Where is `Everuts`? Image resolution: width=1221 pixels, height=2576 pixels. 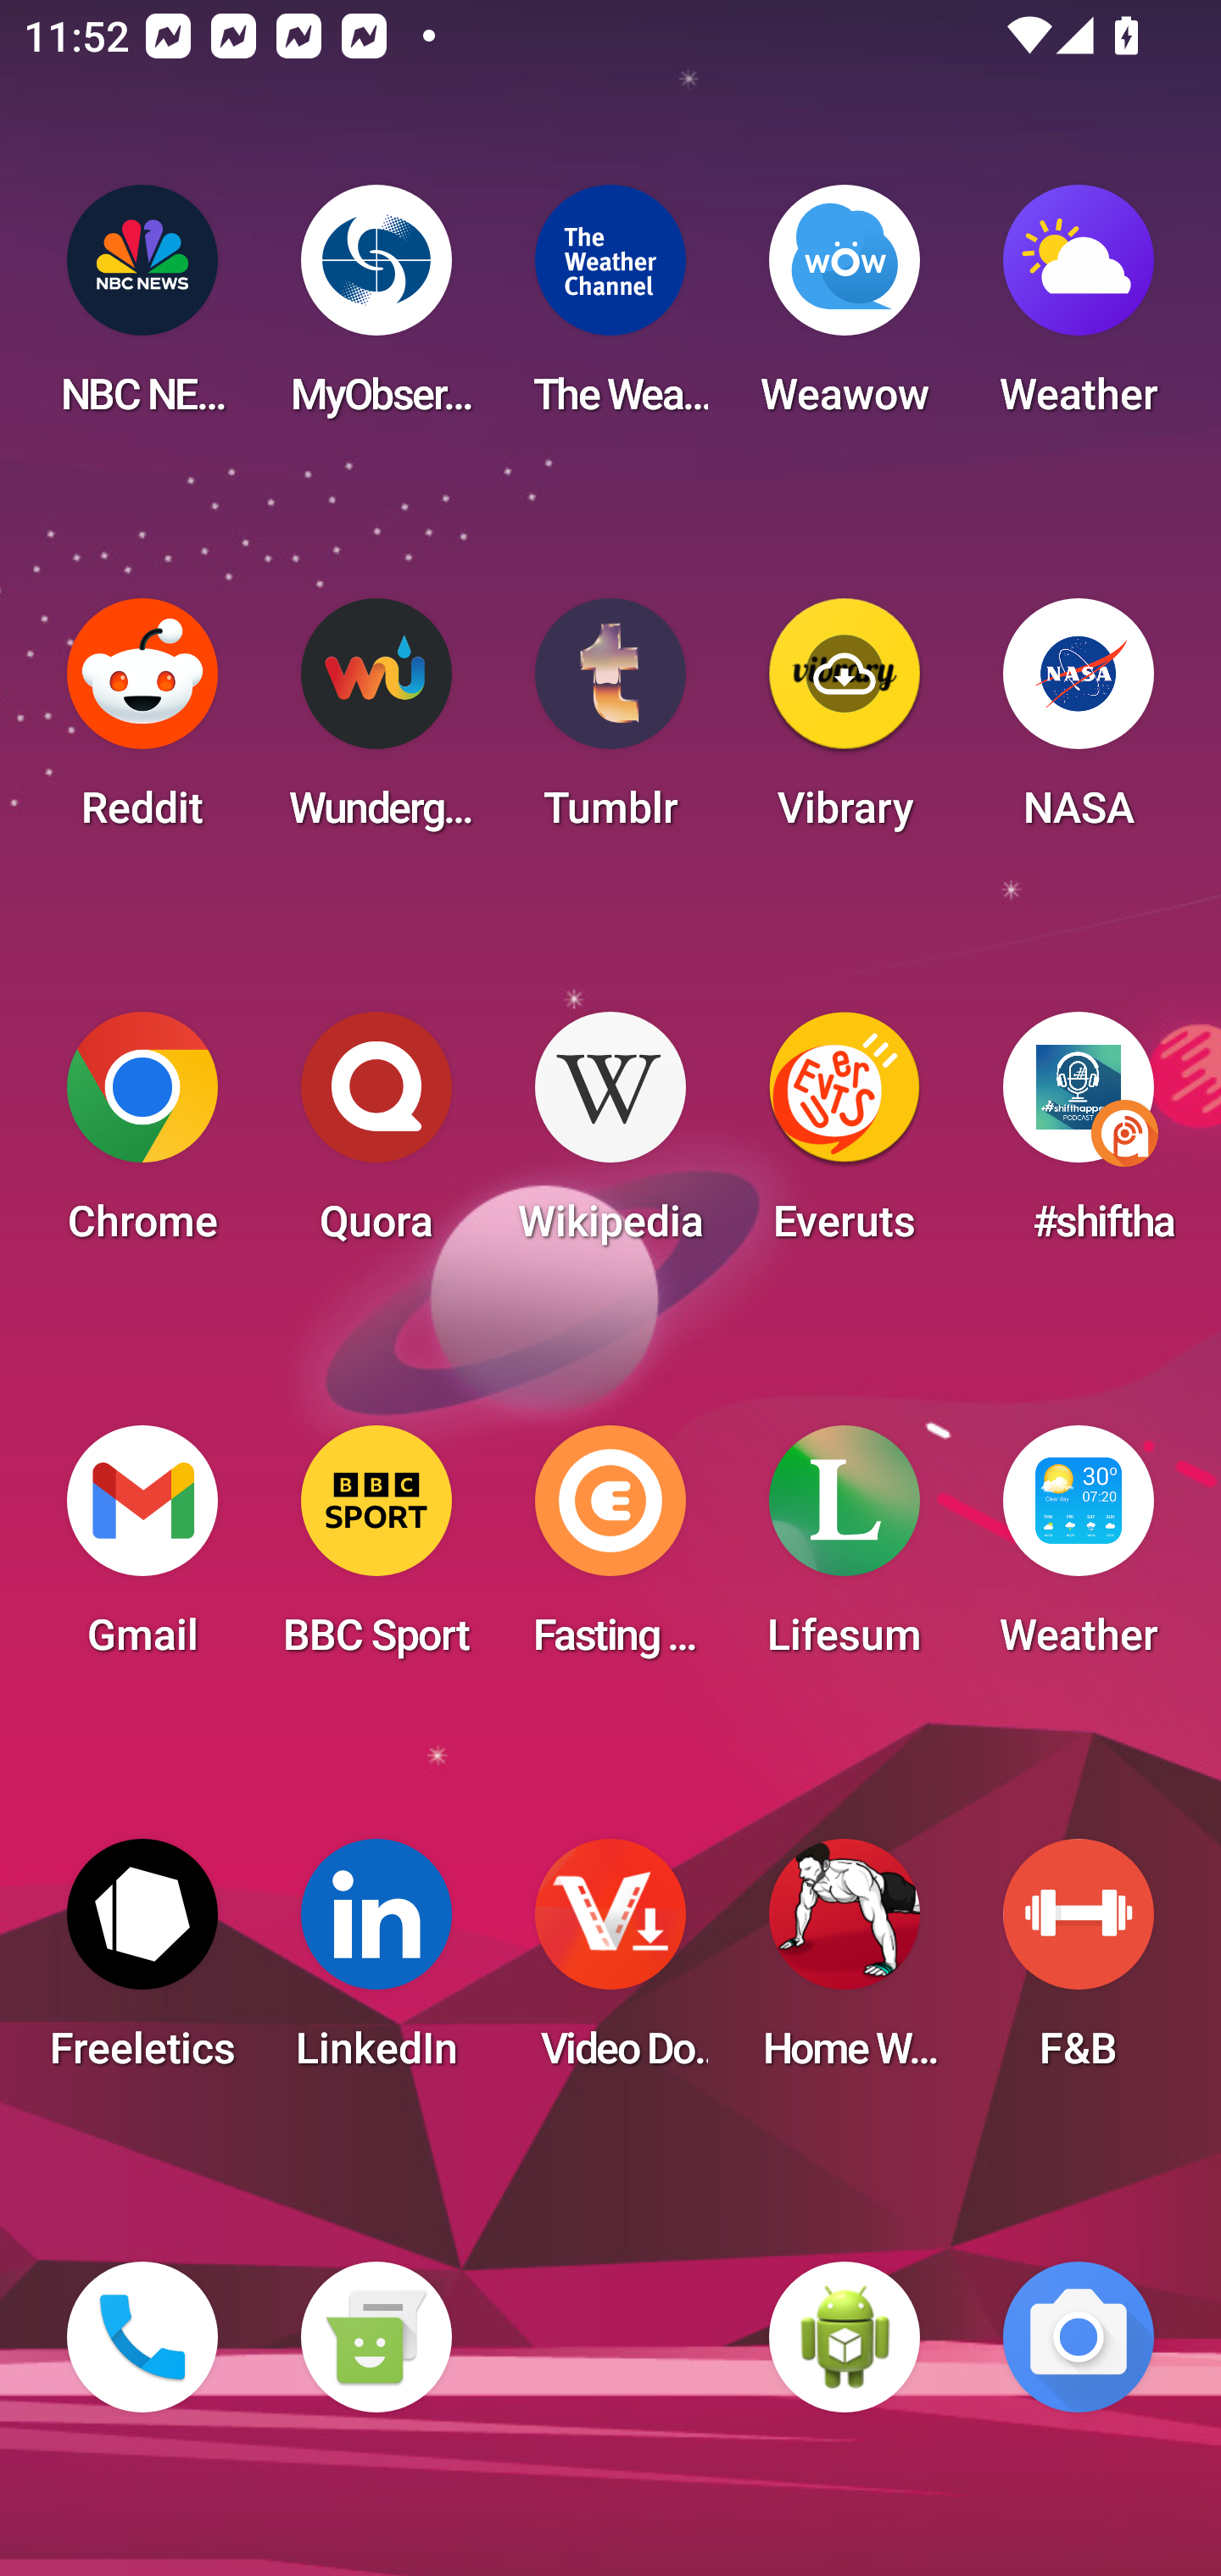
Everuts is located at coordinates (845, 1137).